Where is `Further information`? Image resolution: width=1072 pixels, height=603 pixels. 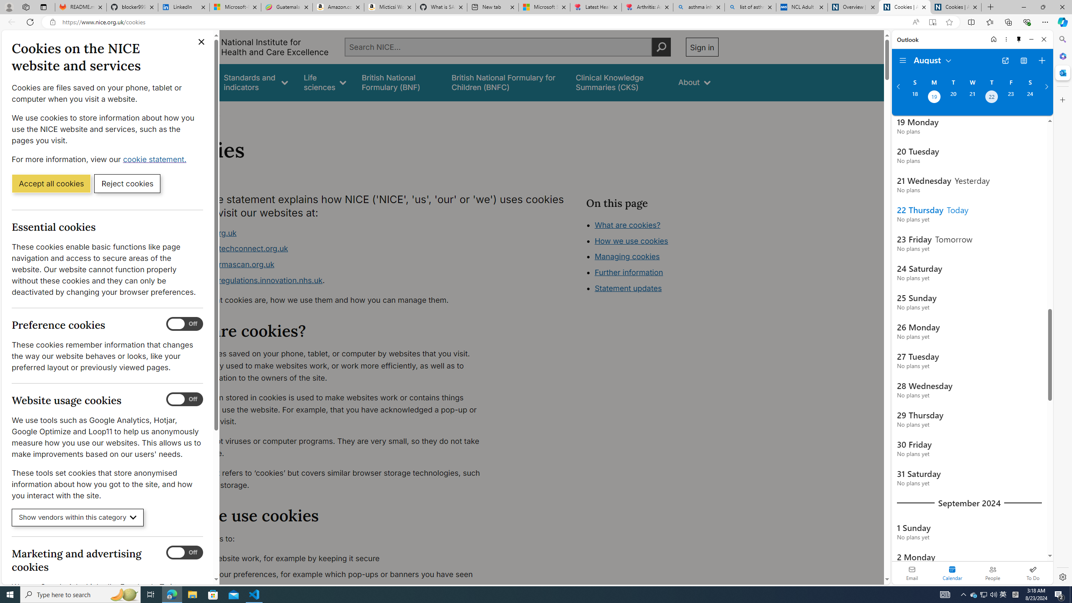
Further information is located at coordinates (629, 272).